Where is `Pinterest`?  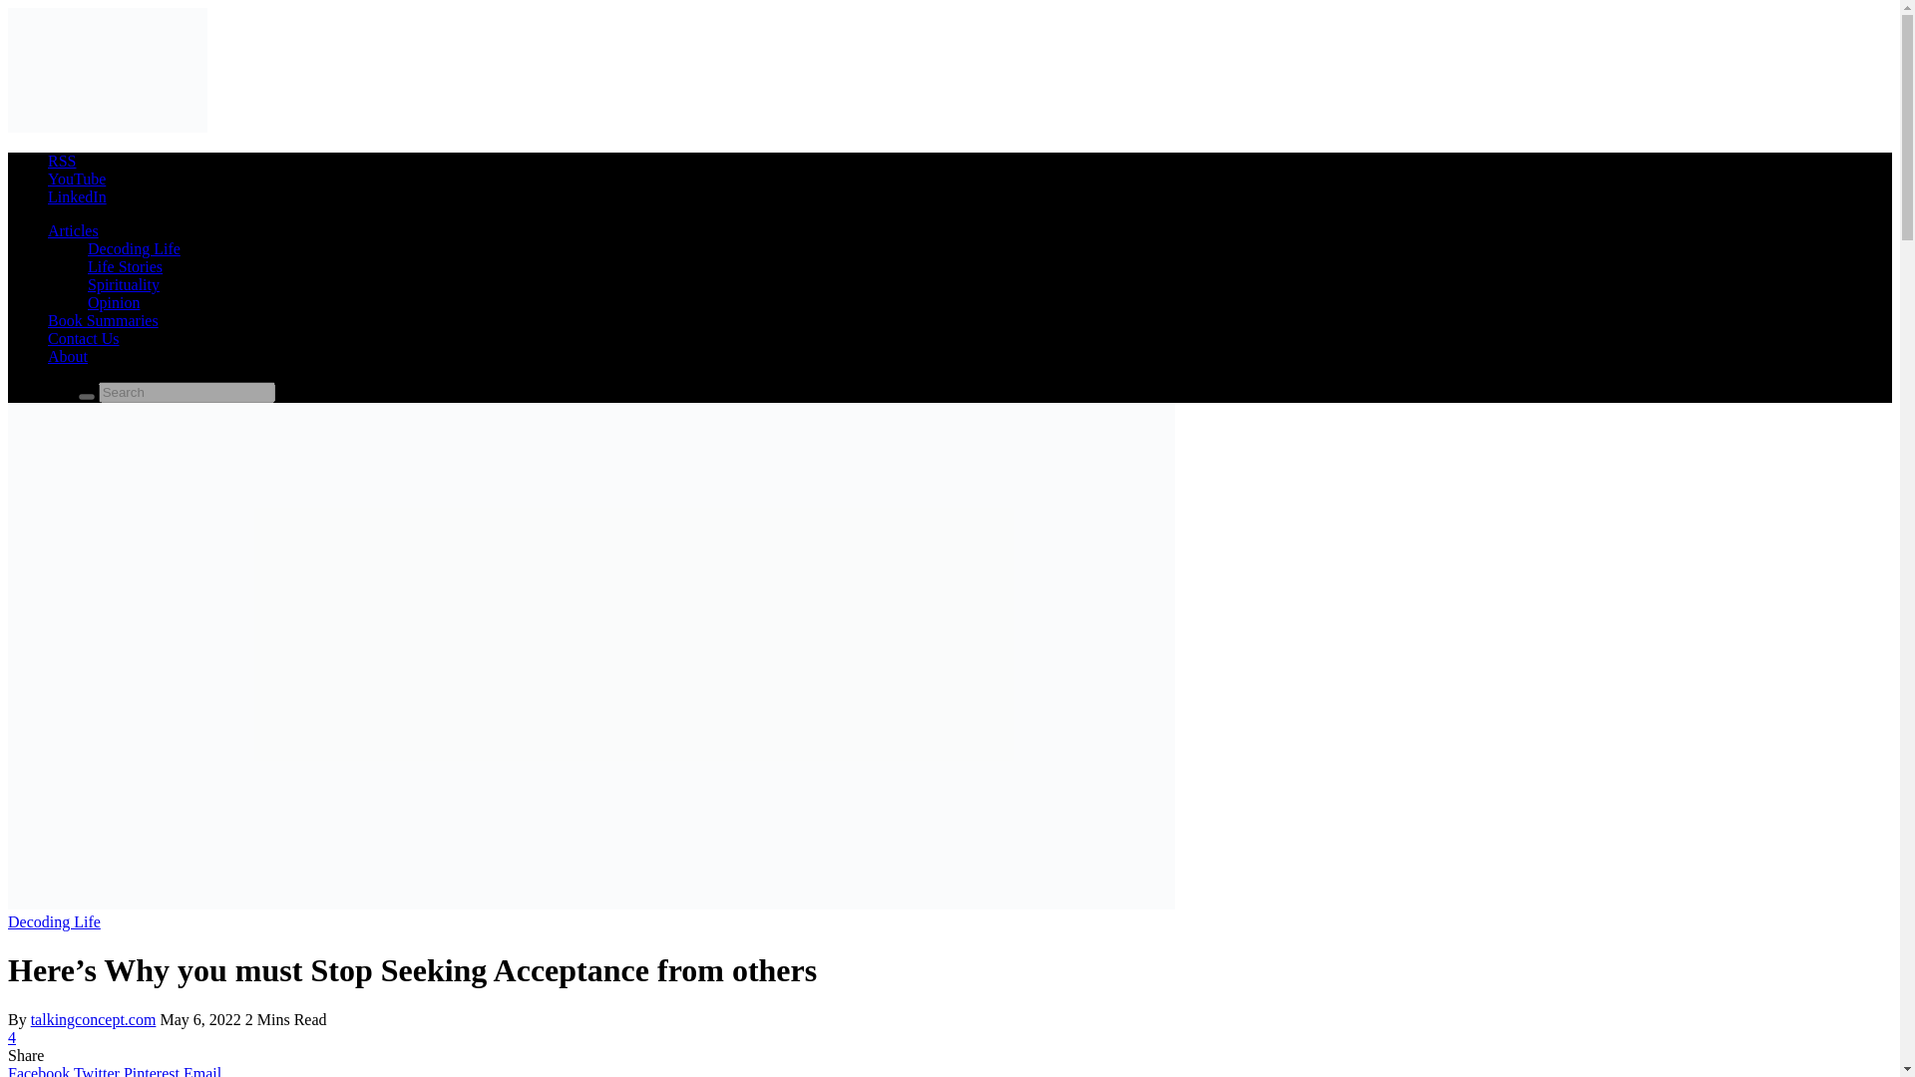
Pinterest is located at coordinates (154, 1071).